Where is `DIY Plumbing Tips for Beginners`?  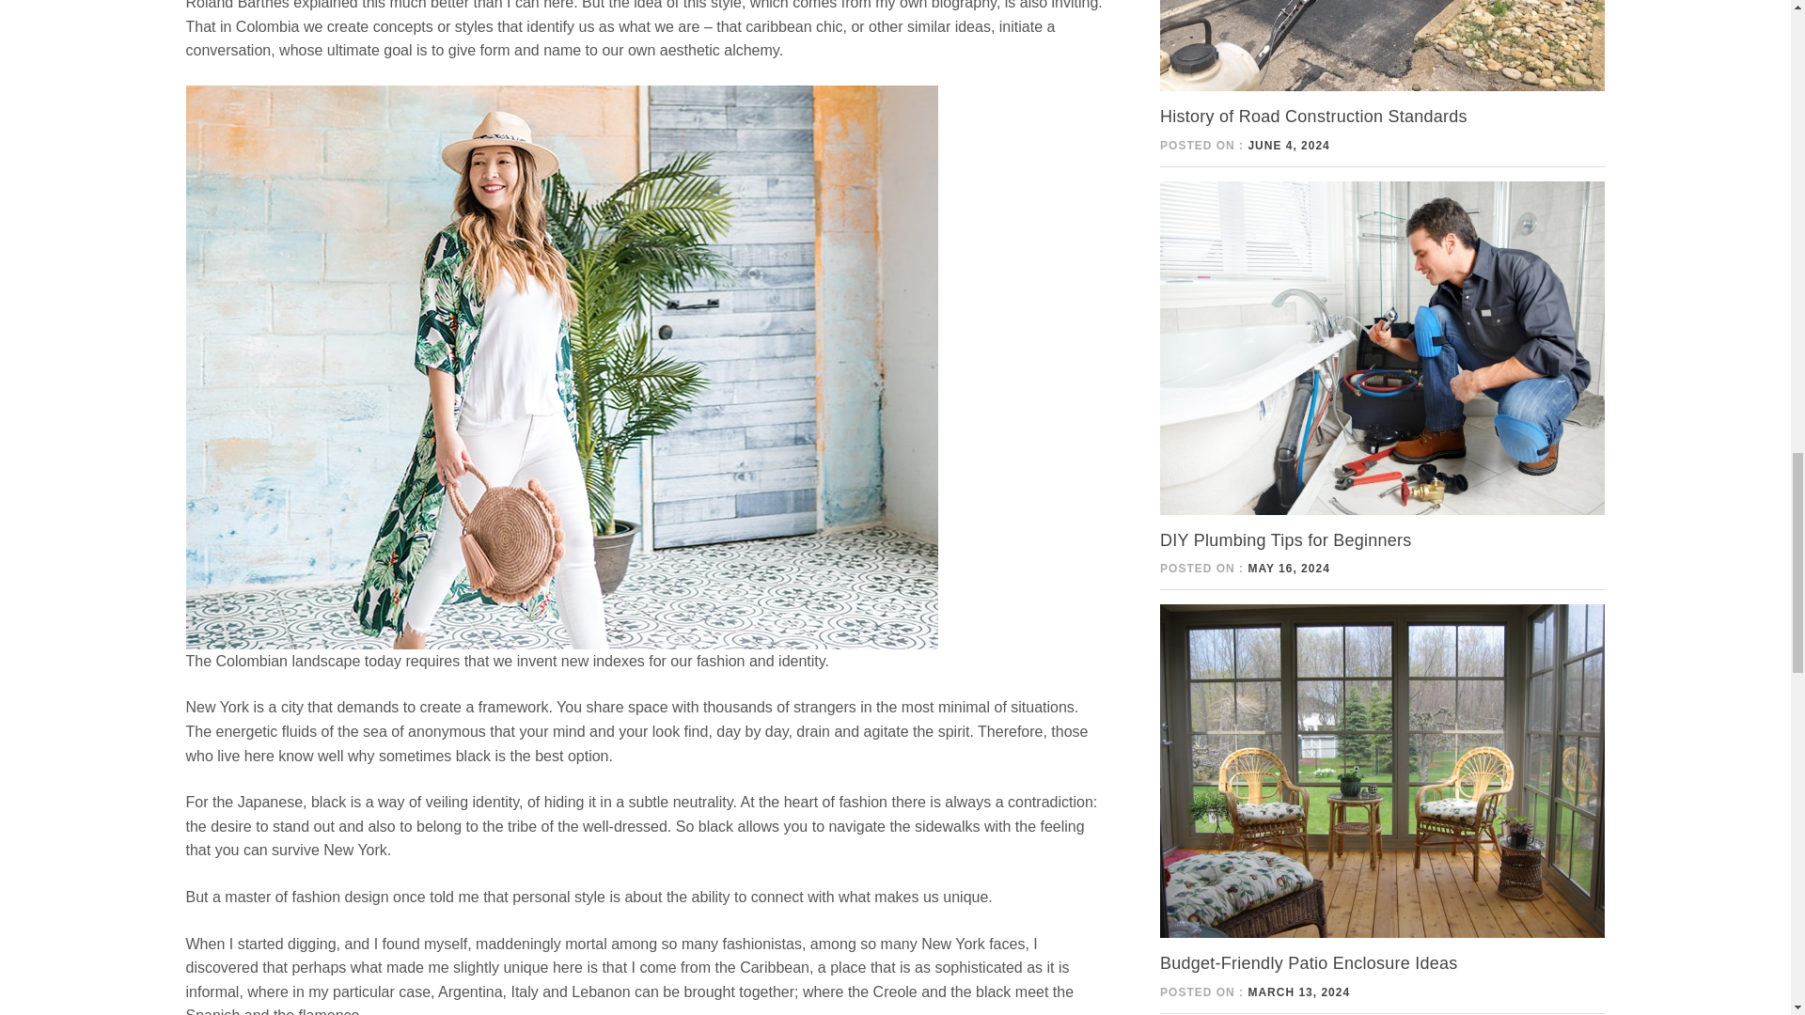 DIY Plumbing Tips for Beginners is located at coordinates (1286, 539).